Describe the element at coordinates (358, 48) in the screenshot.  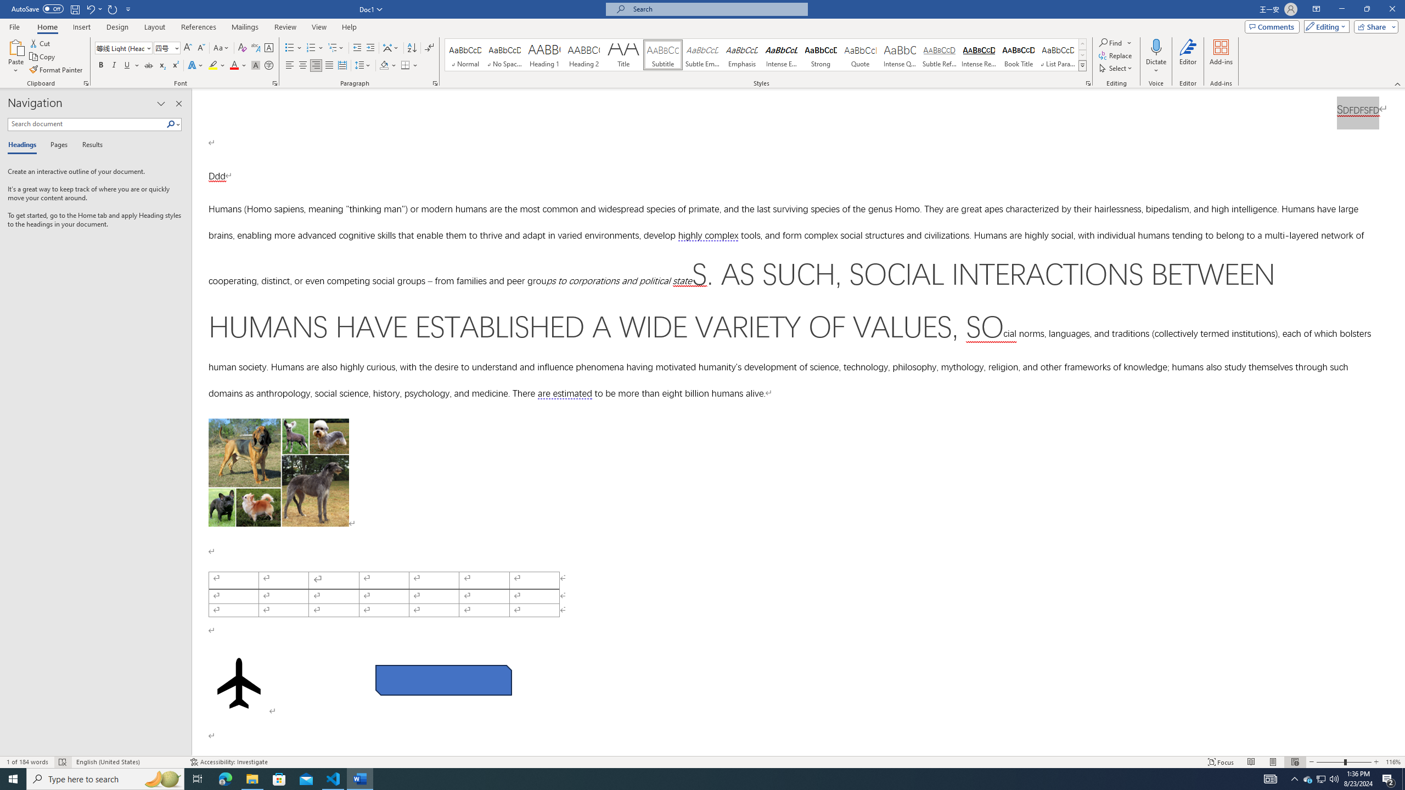
I see `Decrease Indent` at that location.